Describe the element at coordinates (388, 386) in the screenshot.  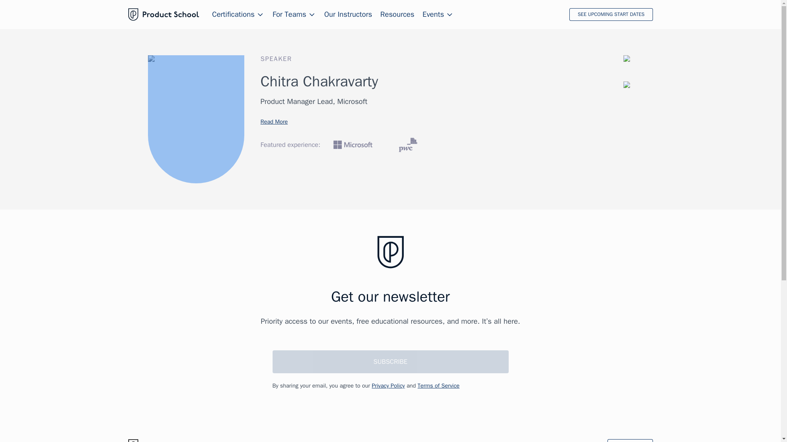
I see `Privacy Policy` at that location.